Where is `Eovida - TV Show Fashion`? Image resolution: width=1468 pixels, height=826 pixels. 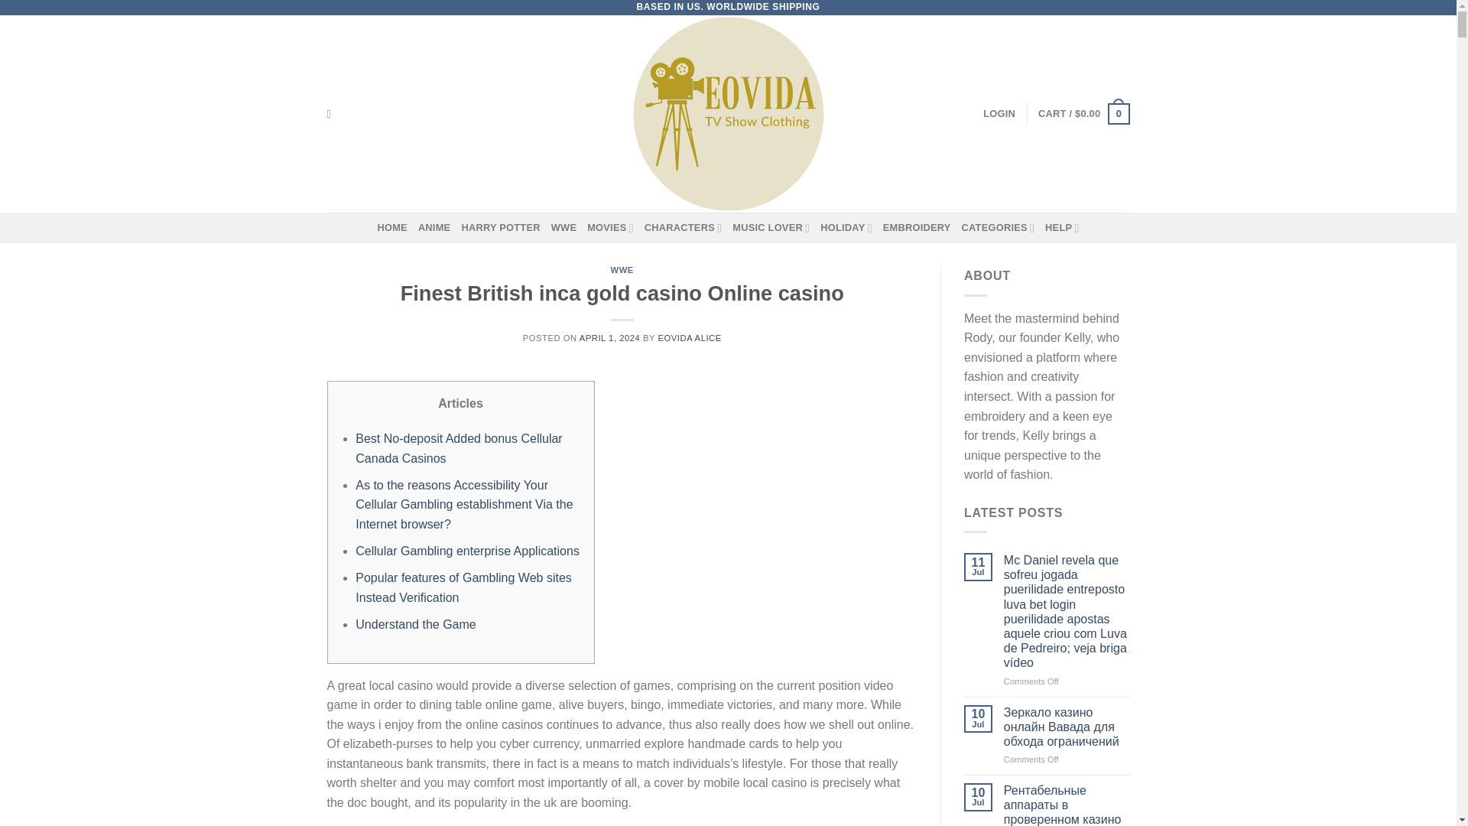
Eovida - TV Show Fashion is located at coordinates (728, 113).